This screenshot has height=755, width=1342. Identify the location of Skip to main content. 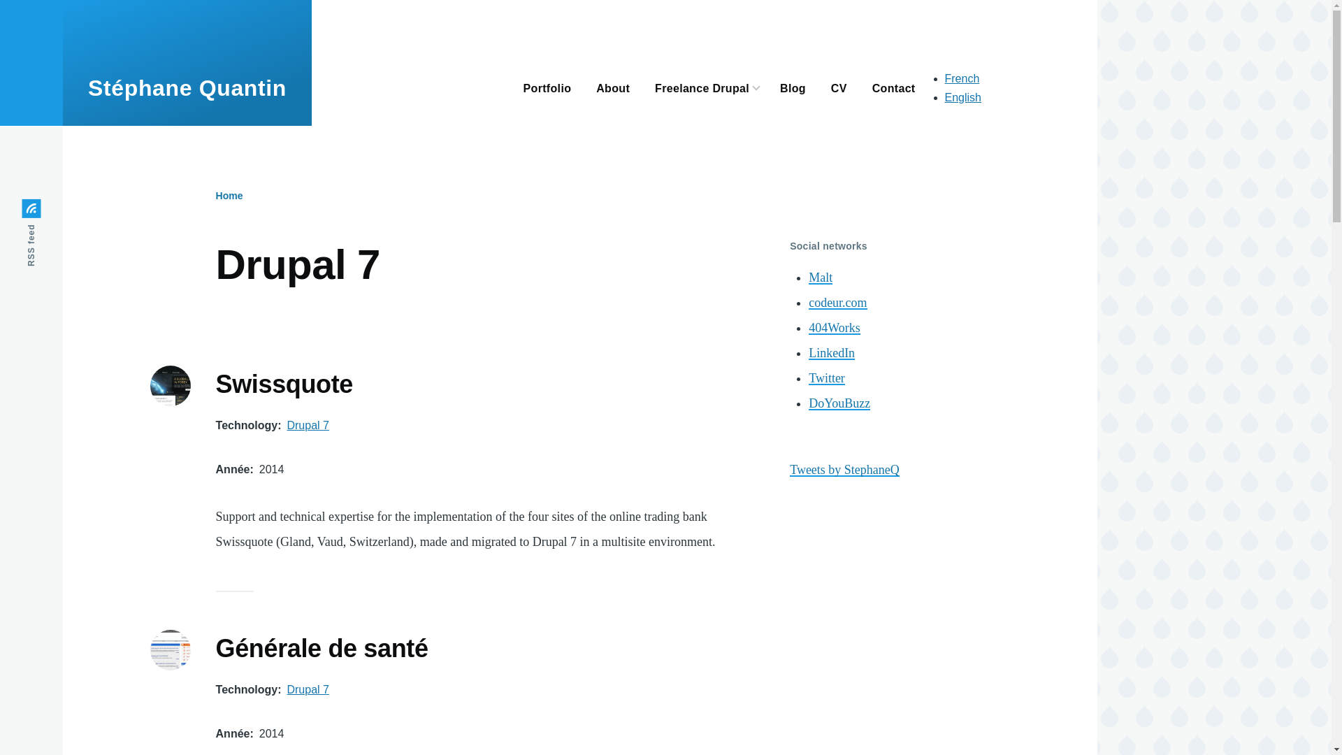
(549, 6).